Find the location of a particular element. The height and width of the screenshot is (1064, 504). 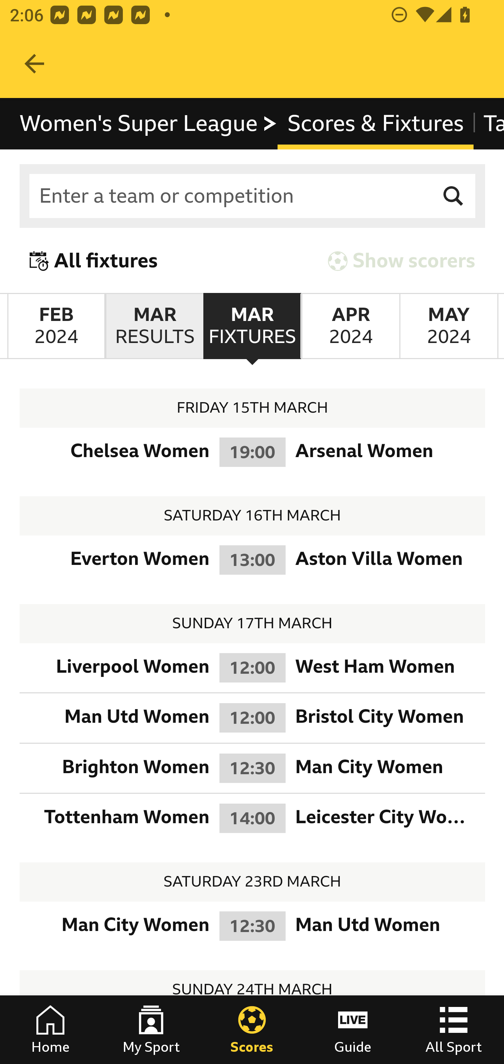

May2024 May 2024 is located at coordinates (449, 326).